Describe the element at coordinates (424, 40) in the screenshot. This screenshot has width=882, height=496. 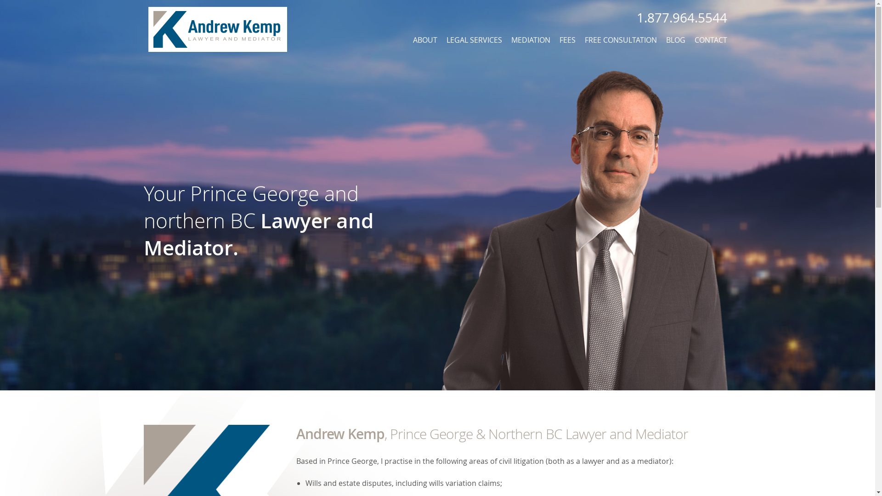
I see `ABOUT` at that location.